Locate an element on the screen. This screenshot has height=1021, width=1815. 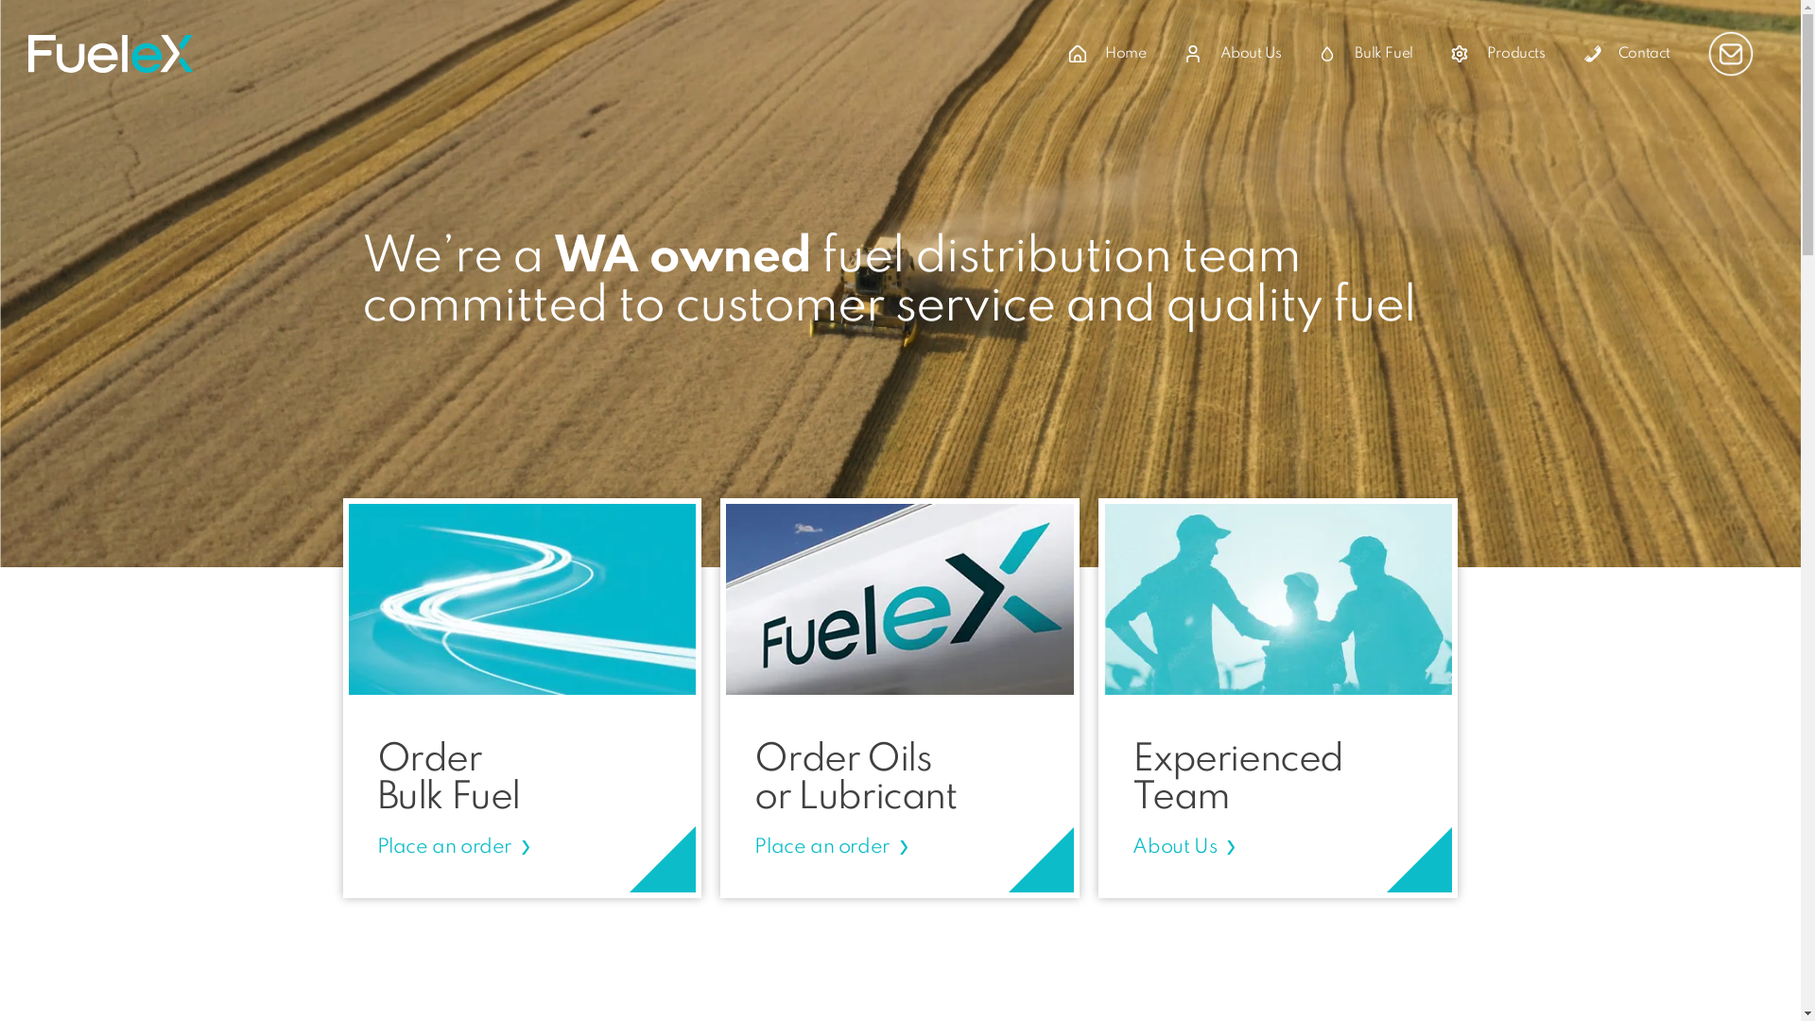
About Us is located at coordinates (1174, 848).